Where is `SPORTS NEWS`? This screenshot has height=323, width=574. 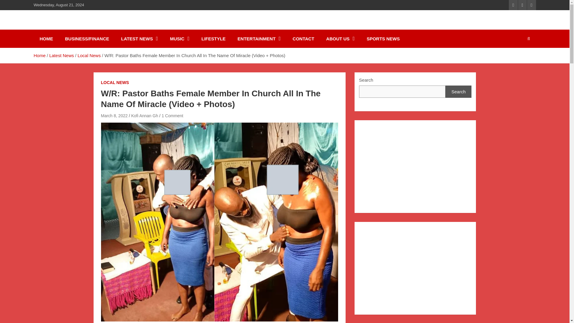
SPORTS NEWS is located at coordinates (383, 39).